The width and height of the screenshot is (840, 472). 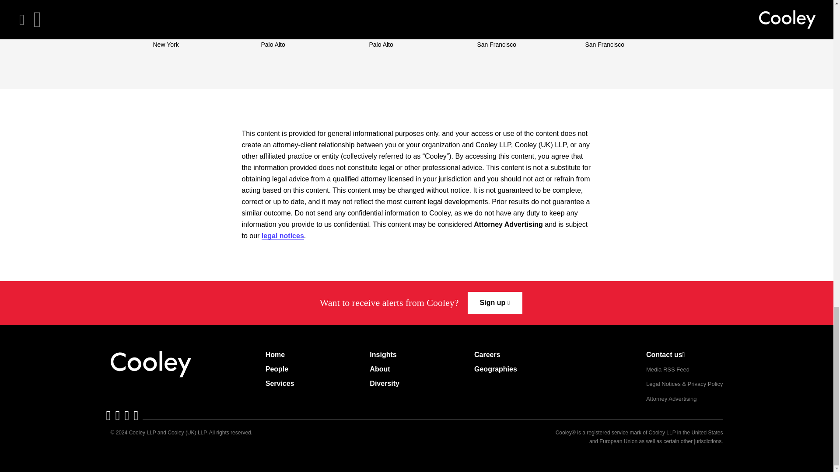 What do you see at coordinates (179, 22) in the screenshot?
I see `Stuyvie Pyne` at bounding box center [179, 22].